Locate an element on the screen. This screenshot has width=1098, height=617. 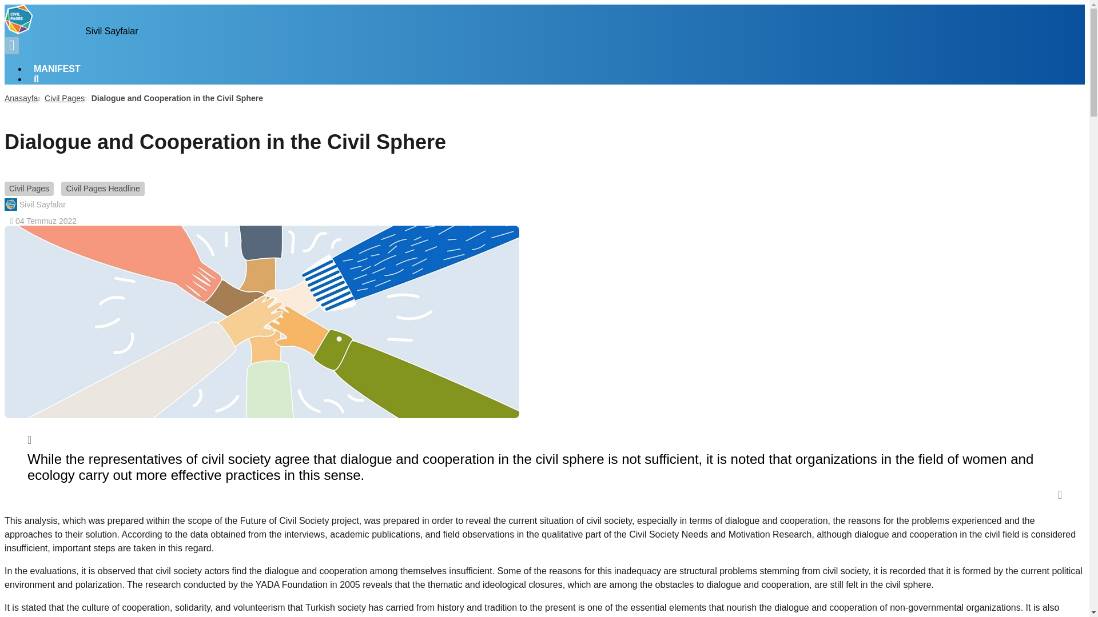
MANIFEST is located at coordinates (57, 69).